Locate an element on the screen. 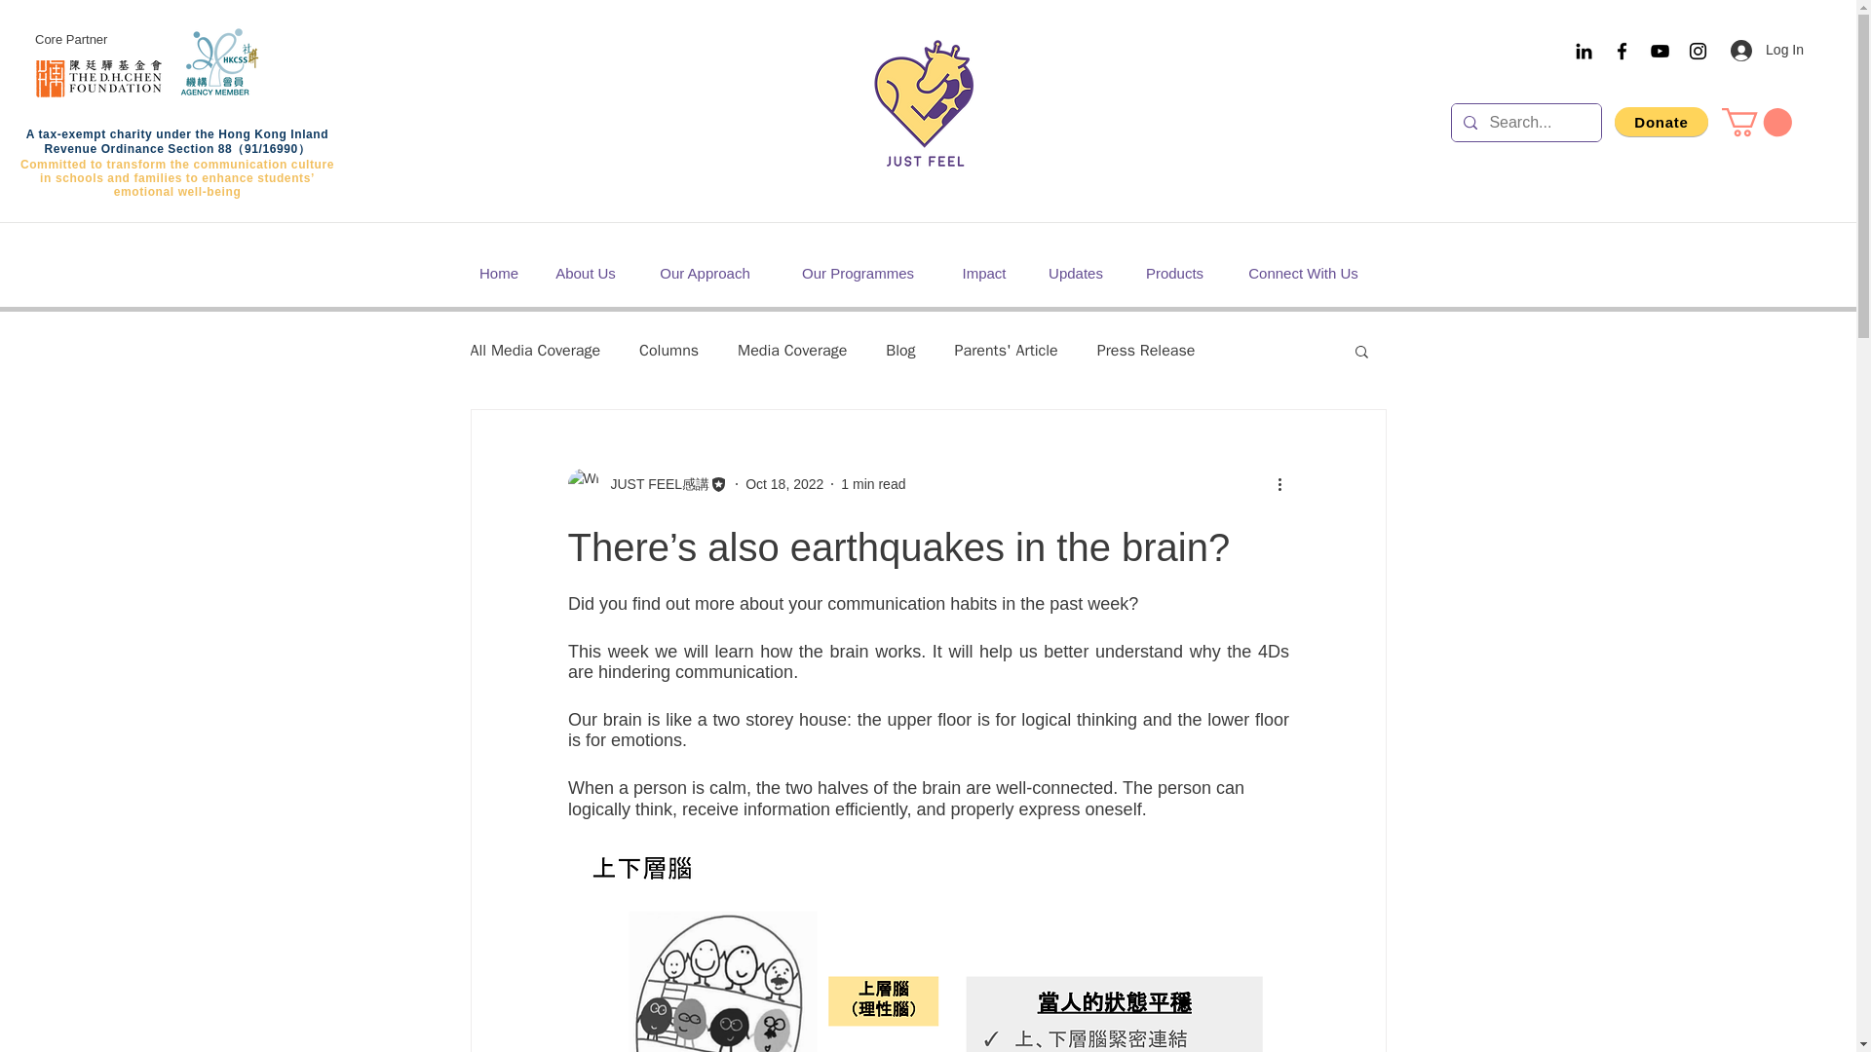 The width and height of the screenshot is (1871, 1052). Products is located at coordinates (1174, 273).